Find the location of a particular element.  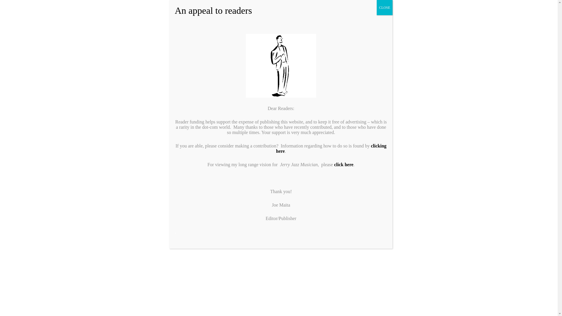

INTERVIEWS is located at coordinates (209, 89).